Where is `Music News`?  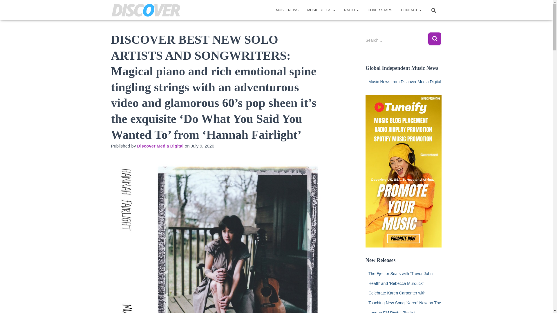 Music News is located at coordinates (287, 10).